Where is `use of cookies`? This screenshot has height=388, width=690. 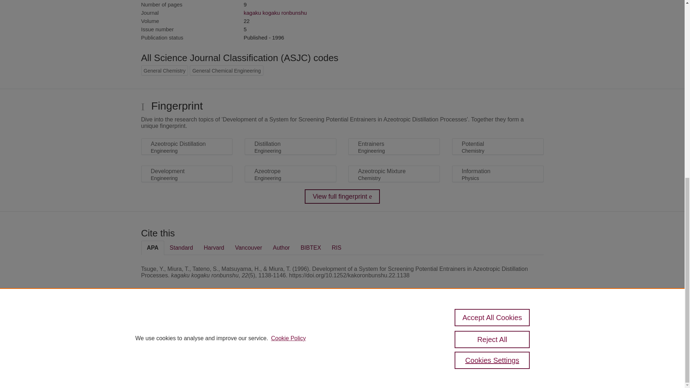 use of cookies is located at coordinates (377, 350).